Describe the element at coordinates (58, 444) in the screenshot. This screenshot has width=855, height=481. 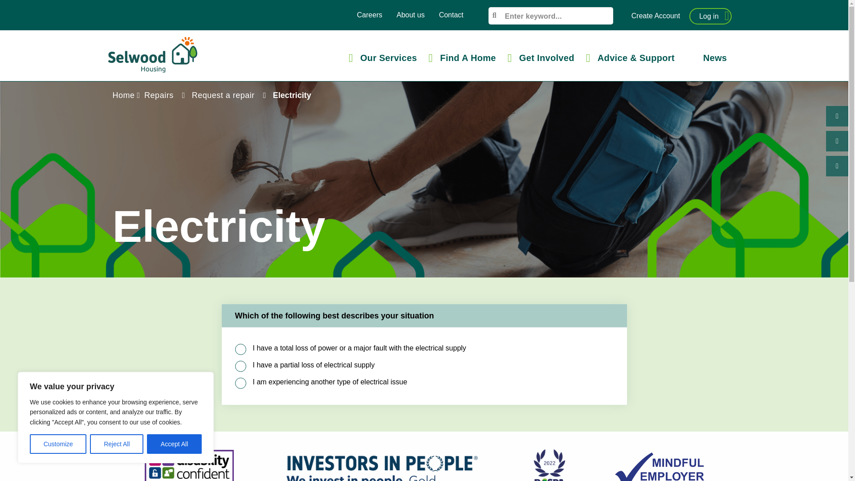
I see `Customize` at that location.